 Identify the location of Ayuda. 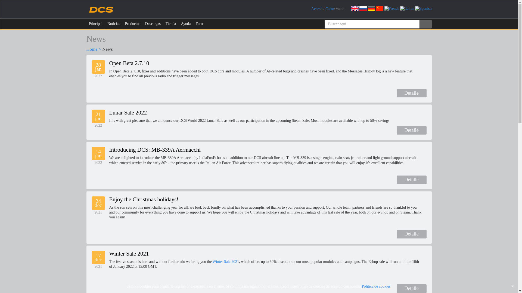
(186, 24).